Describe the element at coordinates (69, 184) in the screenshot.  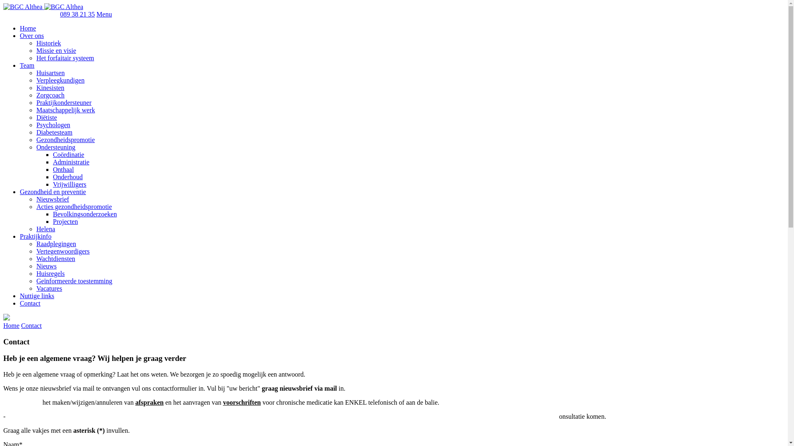
I see `Vrijwilligers` at that location.